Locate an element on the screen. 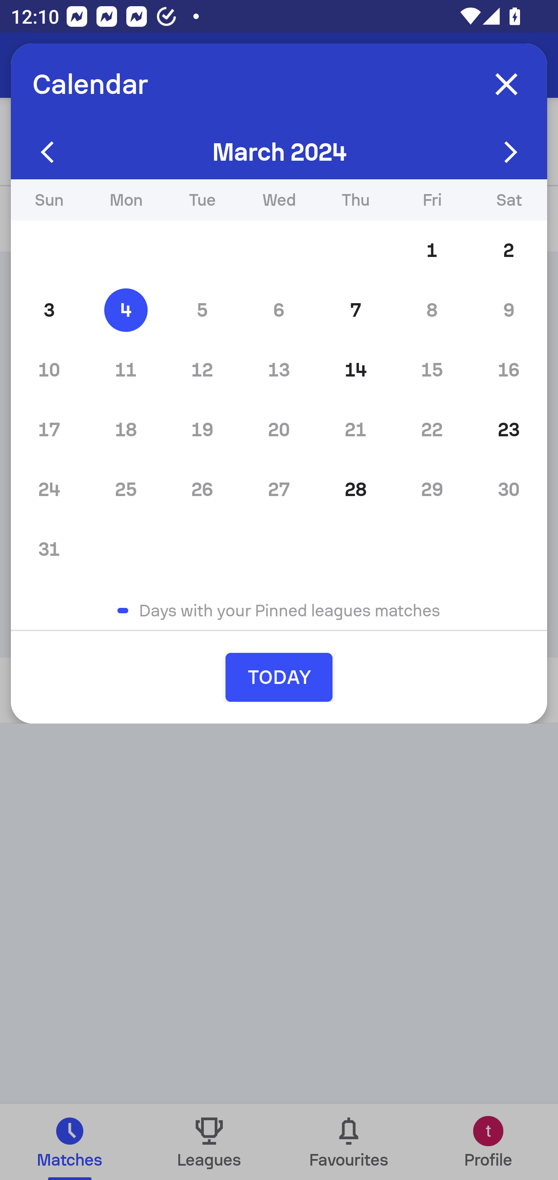 The image size is (558, 1180). 1 is located at coordinates (432, 251).